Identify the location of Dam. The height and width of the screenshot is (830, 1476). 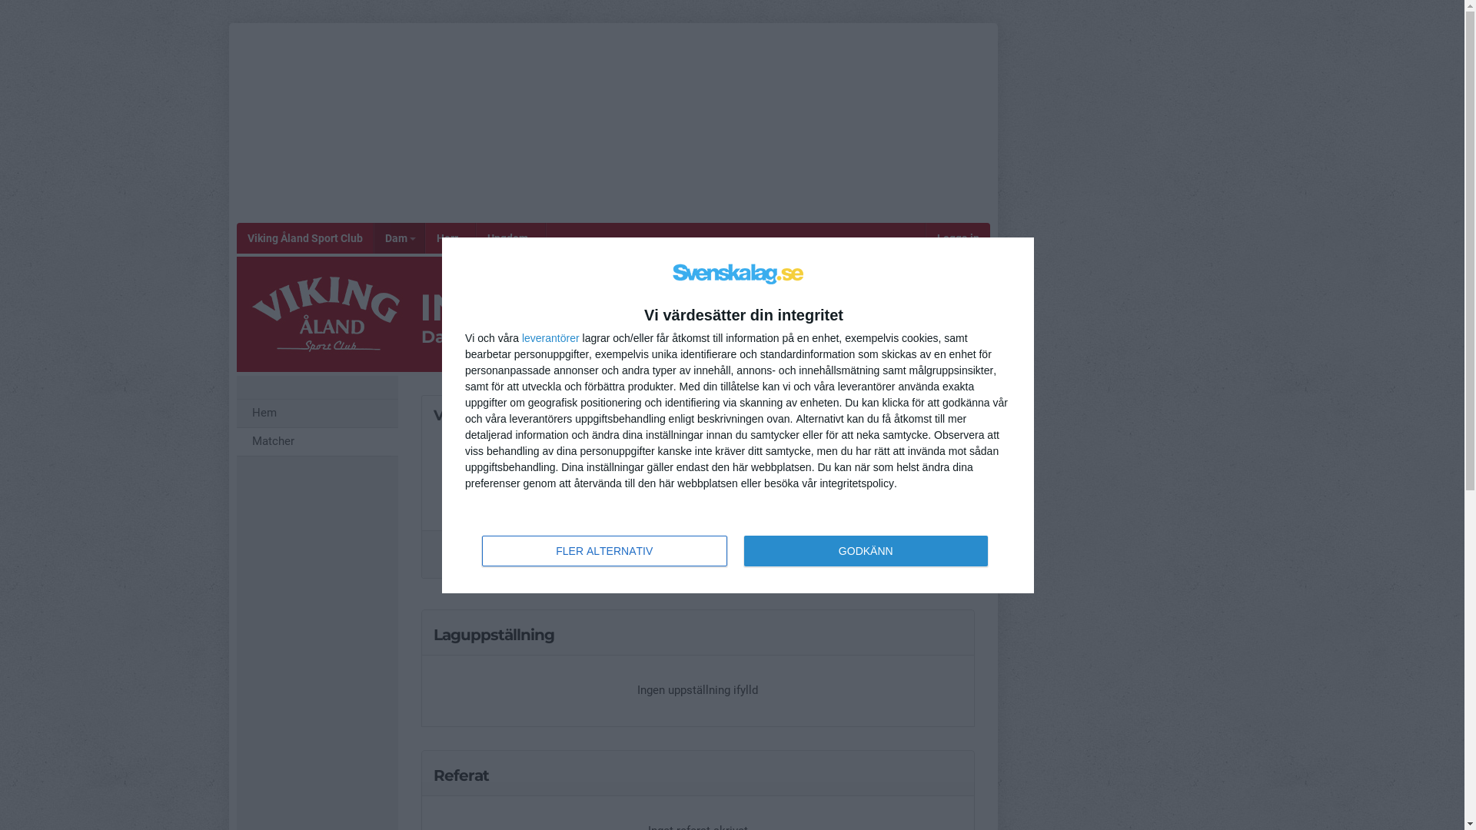
(400, 238).